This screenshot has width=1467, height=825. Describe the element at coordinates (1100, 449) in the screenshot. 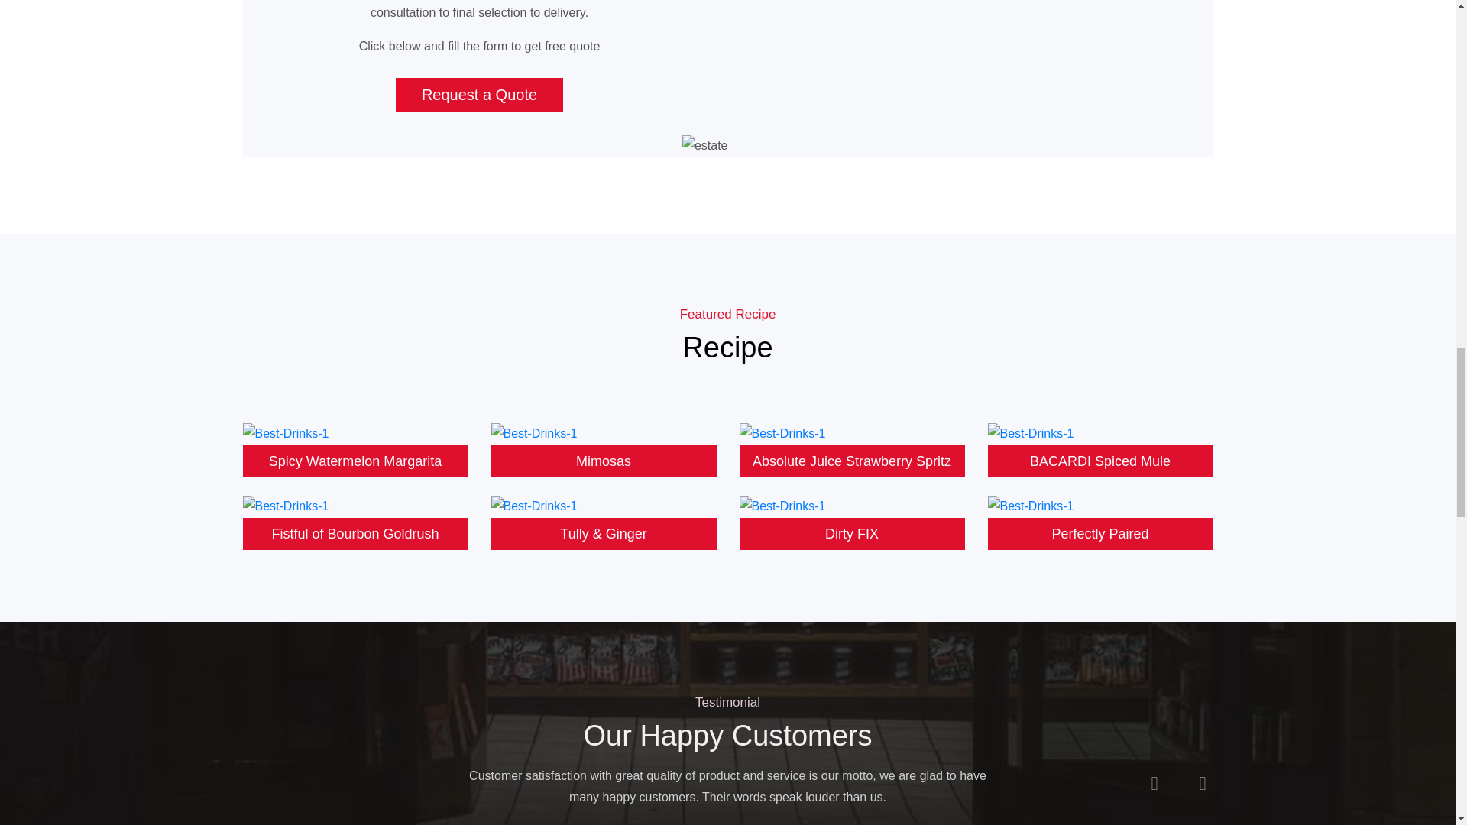

I see `BACARDI Spiced Mule` at that location.